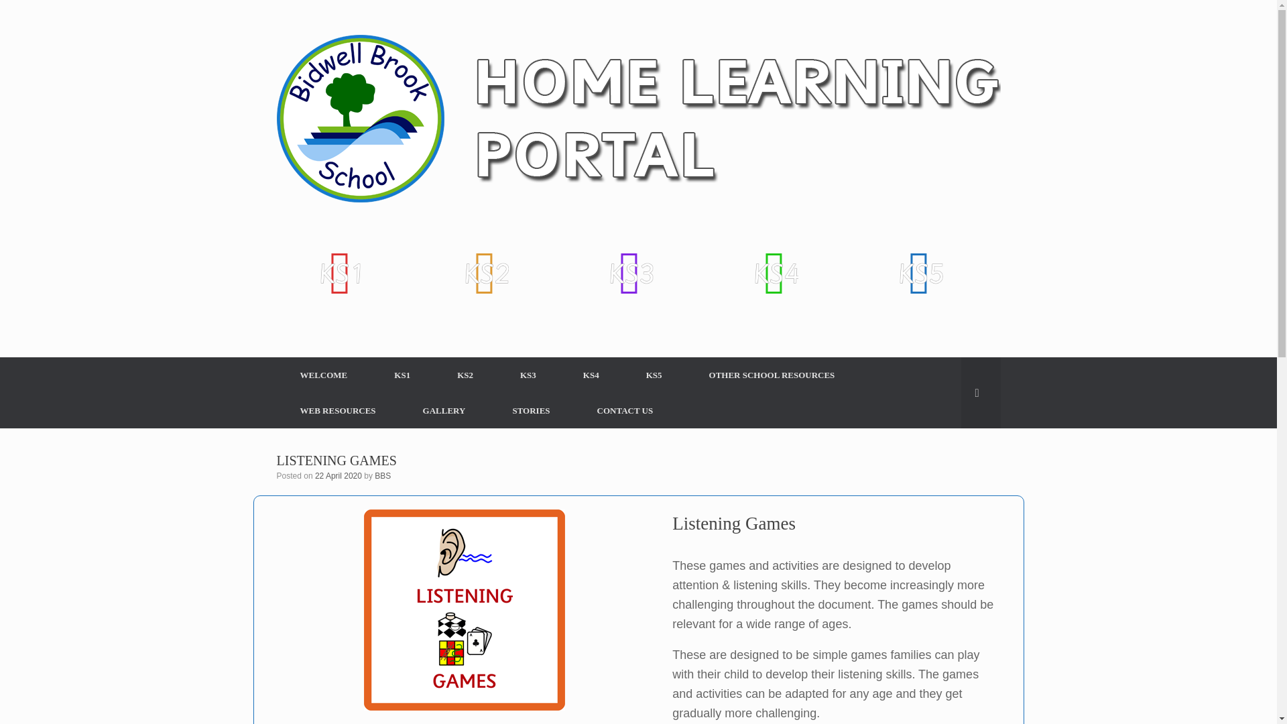  Describe the element at coordinates (772, 375) in the screenshot. I see `OTHER SCHOOL RESOURCES` at that location.